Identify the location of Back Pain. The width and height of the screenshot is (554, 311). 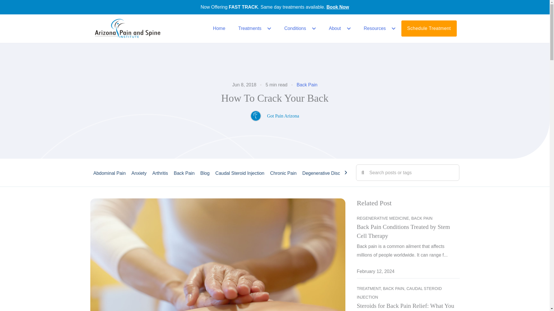
(184, 173).